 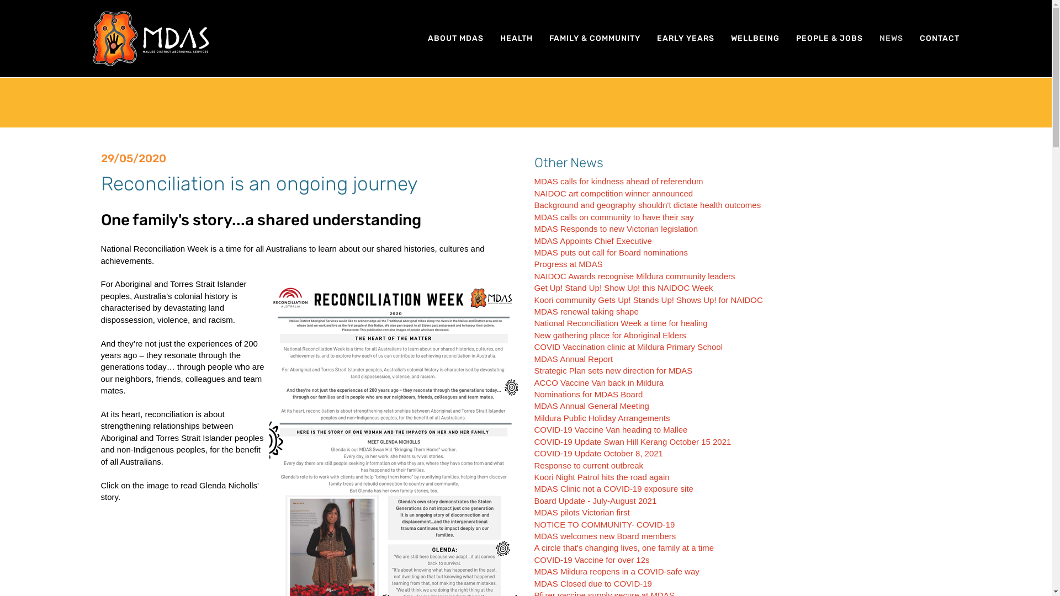 I want to click on NOTICE TO COMMUNITY- COVID-19, so click(x=605, y=524).